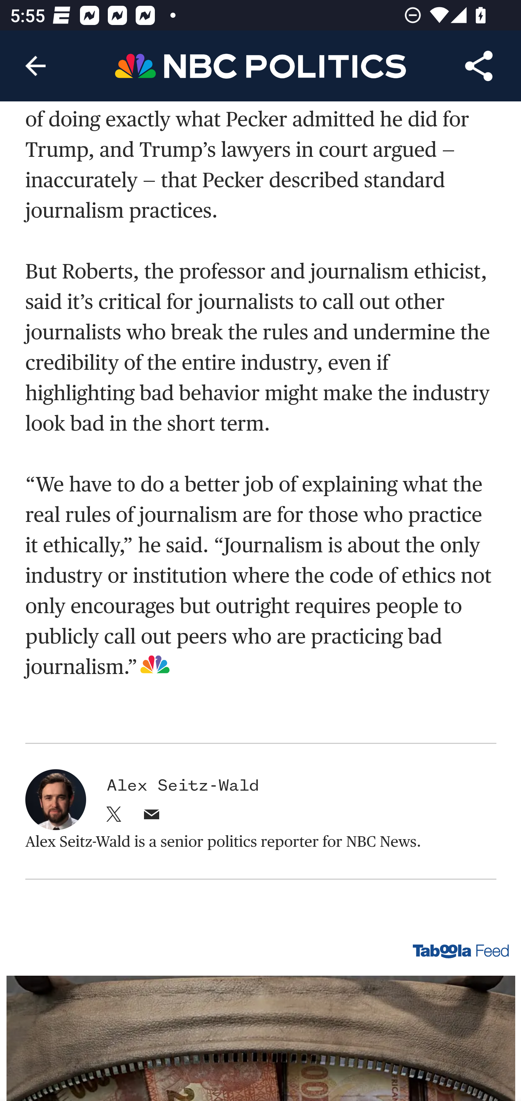  I want to click on alex-seitz-wald-ncpn385646, so click(56, 800).